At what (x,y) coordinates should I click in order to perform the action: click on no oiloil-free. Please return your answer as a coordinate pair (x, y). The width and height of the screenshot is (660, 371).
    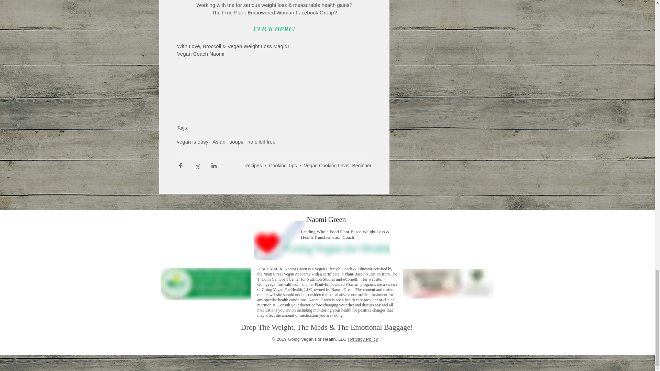
    Looking at the image, I should click on (262, 142).